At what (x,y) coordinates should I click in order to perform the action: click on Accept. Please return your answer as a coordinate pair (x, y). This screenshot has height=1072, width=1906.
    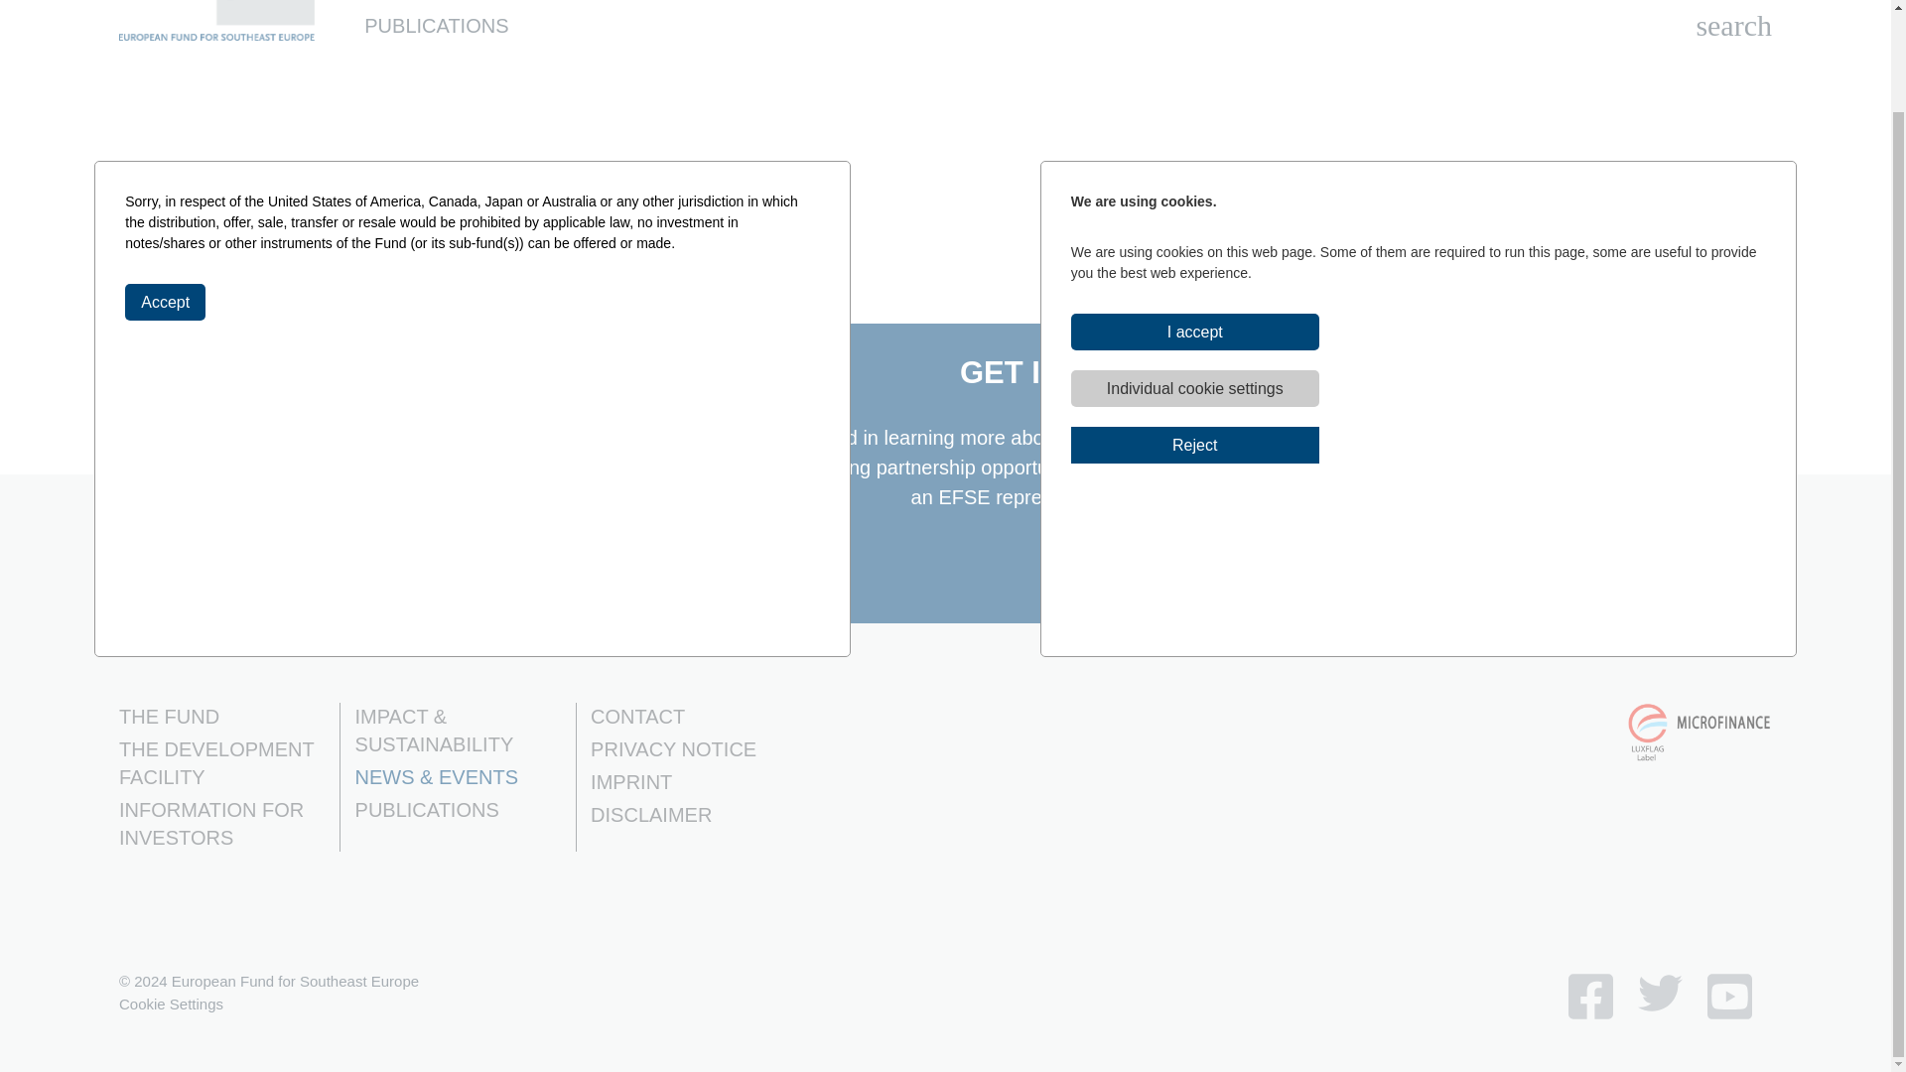
    Looking at the image, I should click on (165, 191).